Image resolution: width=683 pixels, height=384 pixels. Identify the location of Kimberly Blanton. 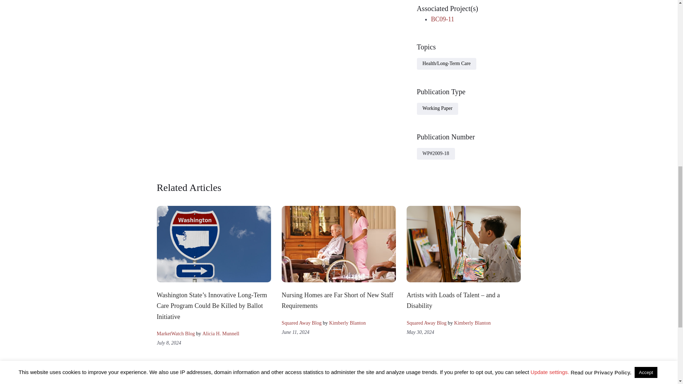
(347, 323).